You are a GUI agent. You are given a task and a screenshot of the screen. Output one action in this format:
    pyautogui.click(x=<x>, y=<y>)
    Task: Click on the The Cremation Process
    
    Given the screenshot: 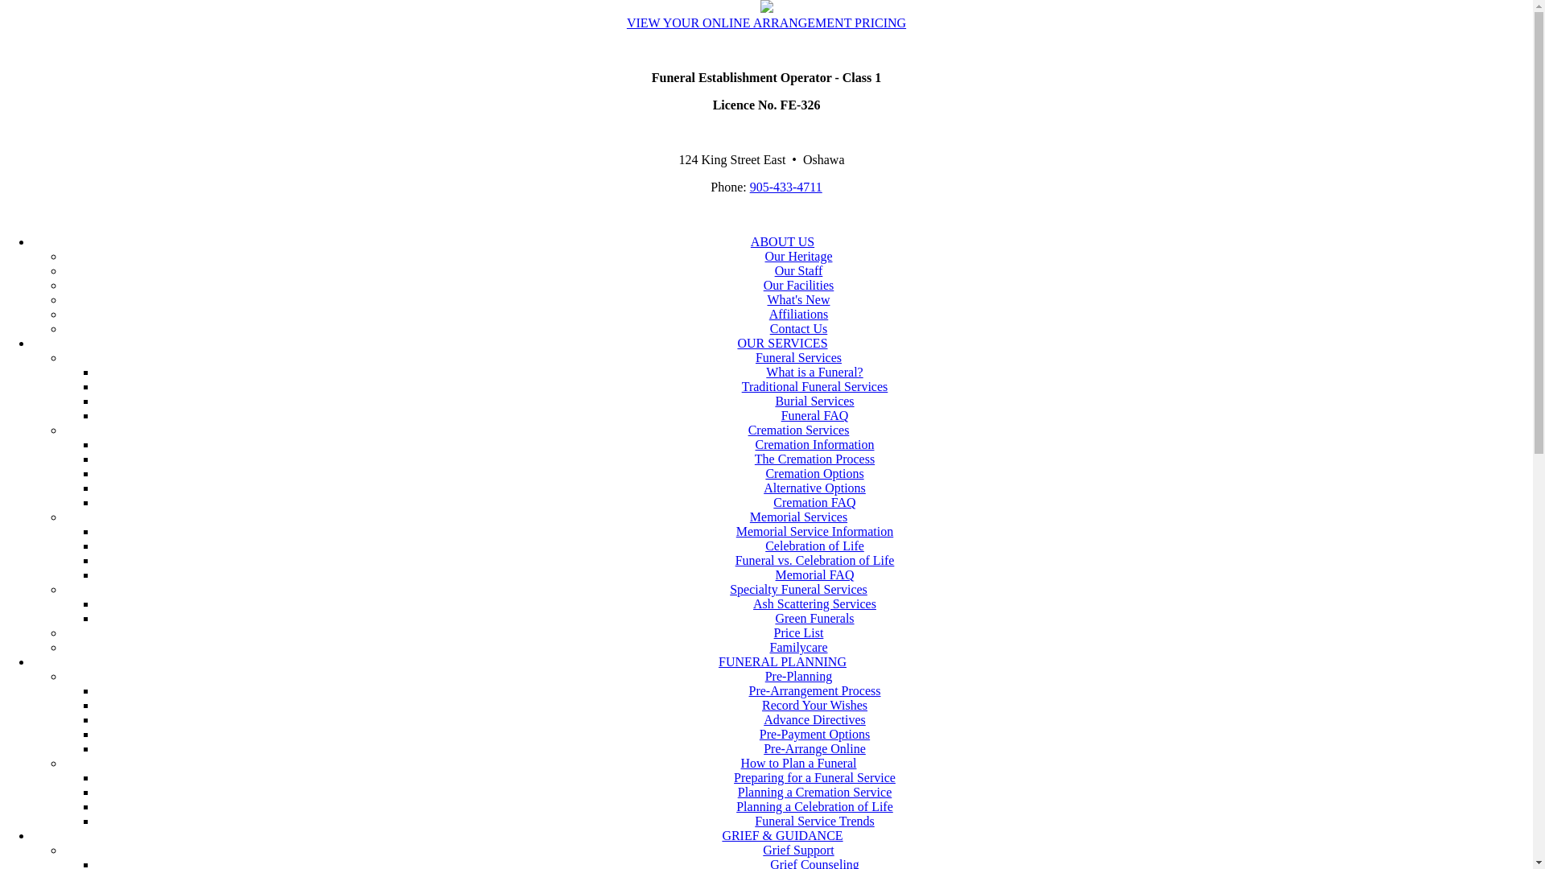 What is the action you would take?
    pyautogui.click(x=814, y=459)
    